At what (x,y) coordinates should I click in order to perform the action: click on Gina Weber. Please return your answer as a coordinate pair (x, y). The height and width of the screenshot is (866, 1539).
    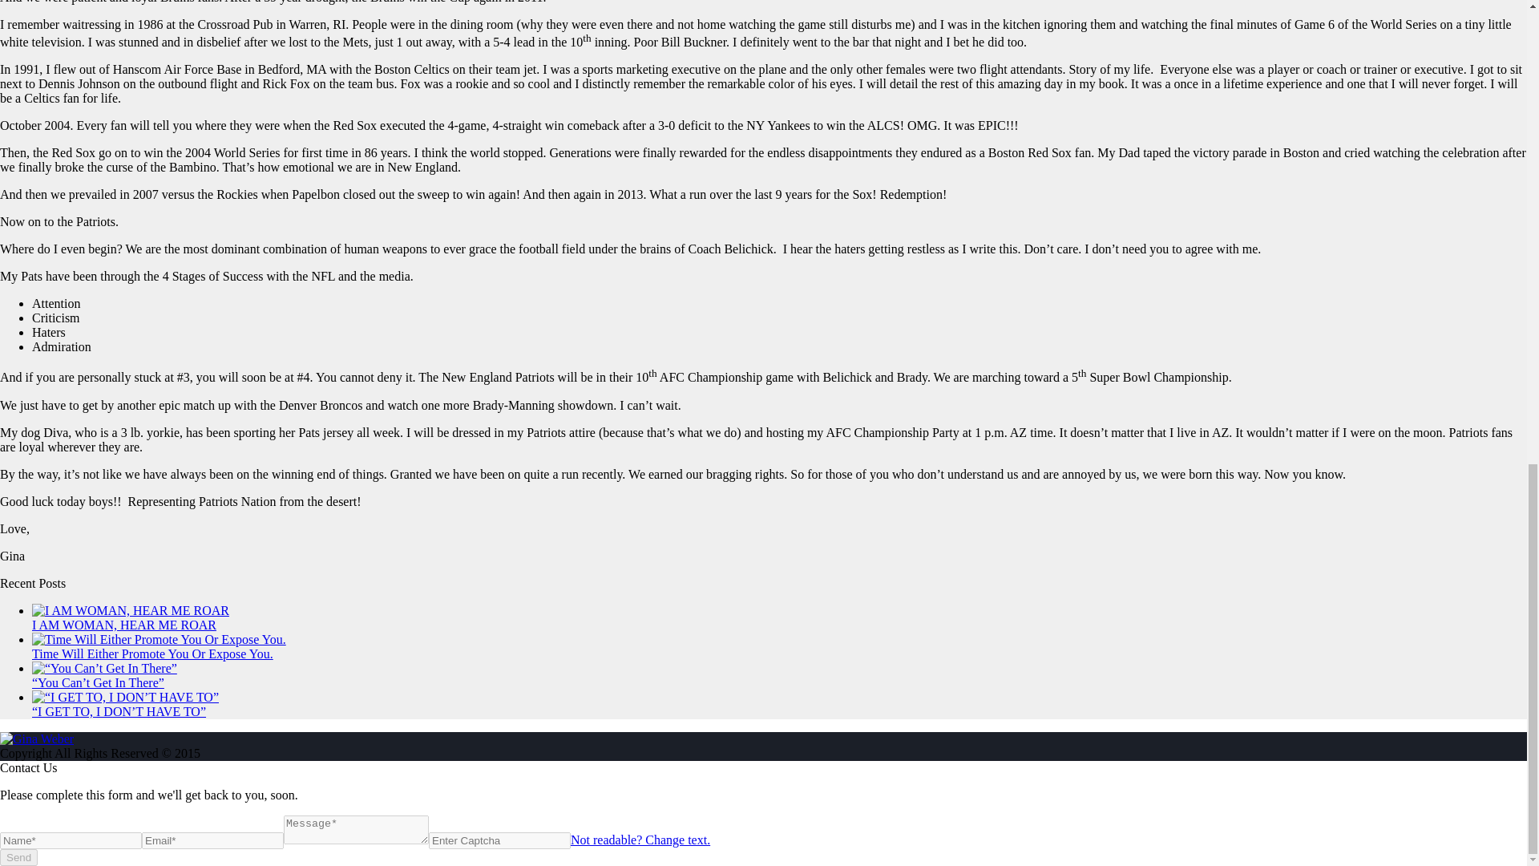
    Looking at the image, I should click on (37, 738).